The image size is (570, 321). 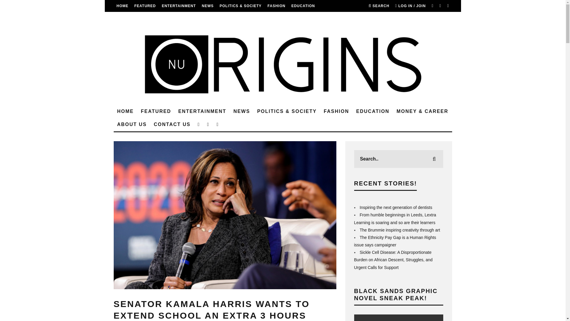 I want to click on ABOUT US, so click(x=169, y=18).